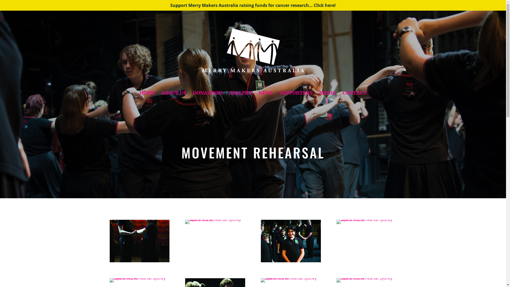  I want to click on Movement Rehearsal Sydney Opera House, so click(367, 220).